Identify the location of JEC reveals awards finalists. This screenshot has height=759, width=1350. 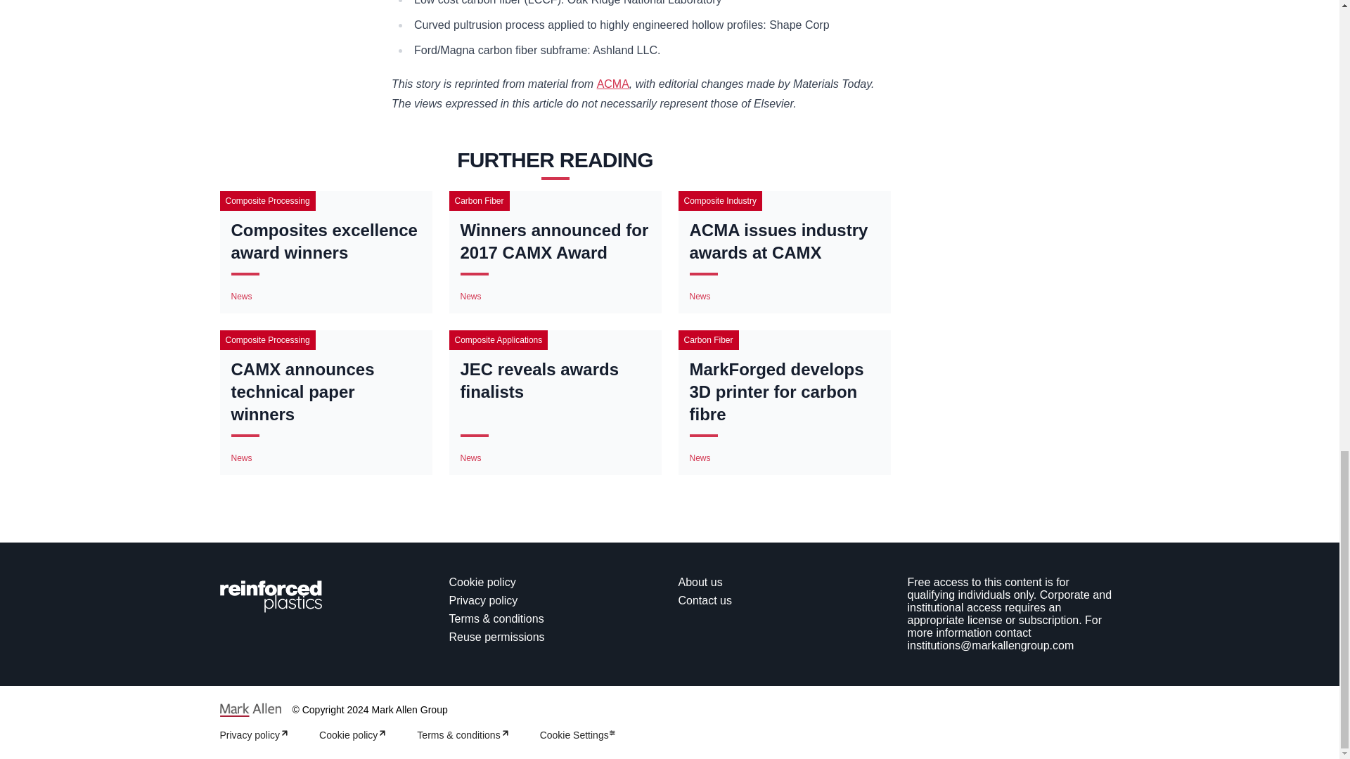
(554, 380).